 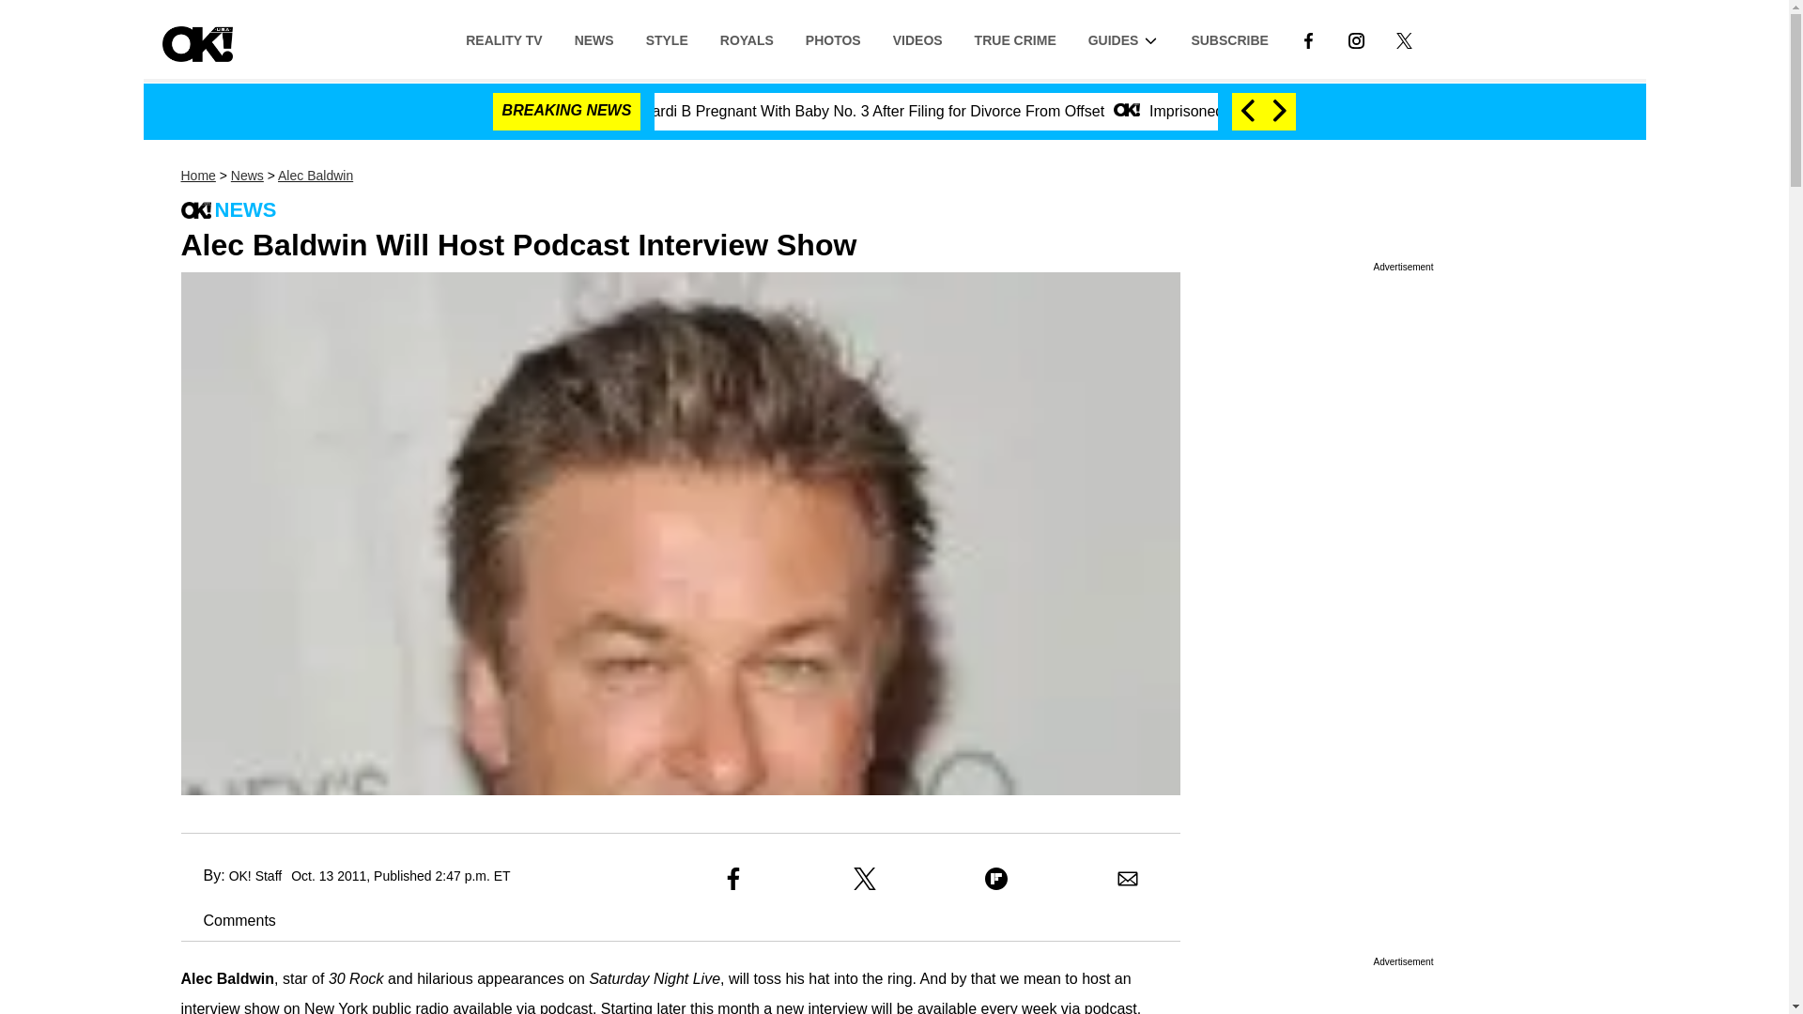 I want to click on LINK TO INSTAGRAM, so click(x=1356, y=38).